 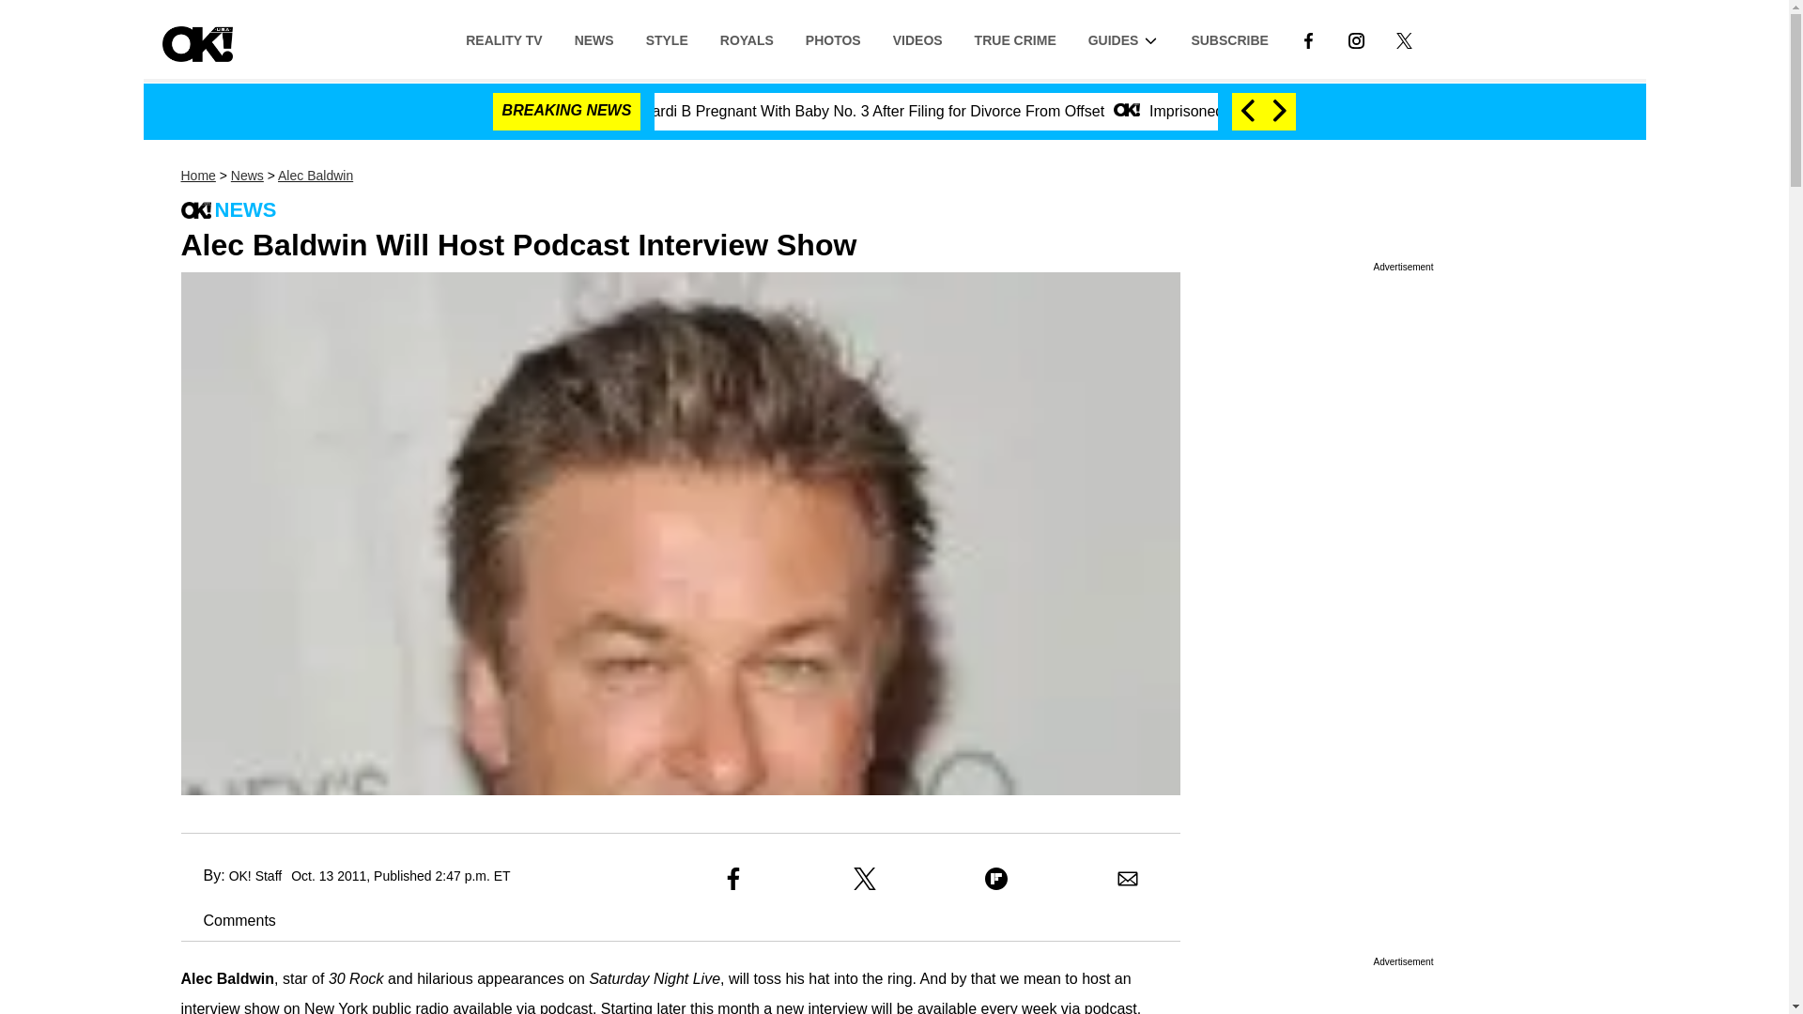 I want to click on LINK TO INSTAGRAM, so click(x=1356, y=38).